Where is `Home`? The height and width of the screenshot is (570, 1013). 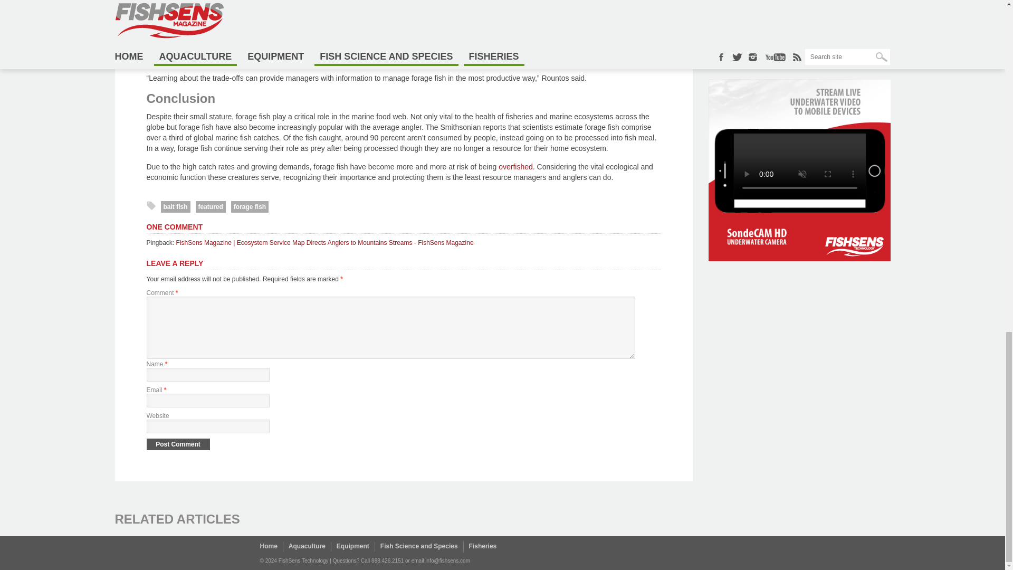
Home is located at coordinates (268, 546).